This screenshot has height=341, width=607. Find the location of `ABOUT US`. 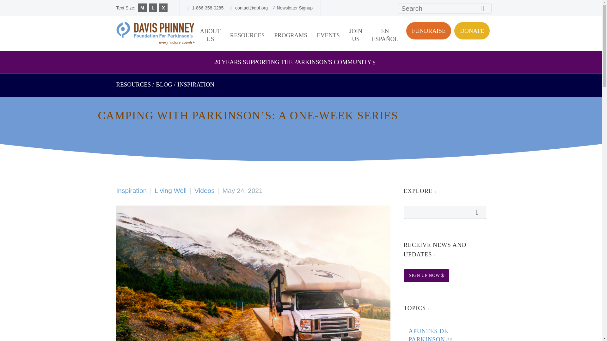

ABOUT US is located at coordinates (210, 35).